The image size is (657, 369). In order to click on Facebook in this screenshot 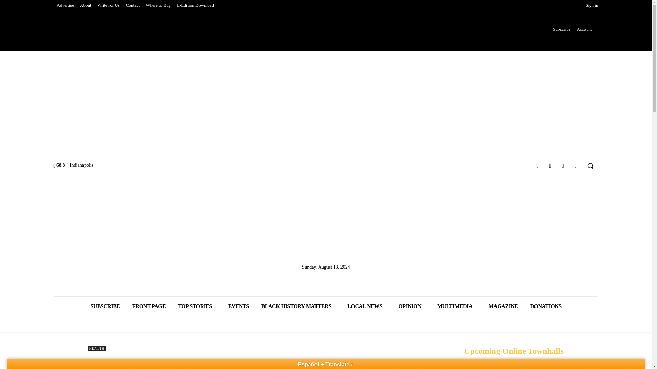, I will do `click(537, 165)`.